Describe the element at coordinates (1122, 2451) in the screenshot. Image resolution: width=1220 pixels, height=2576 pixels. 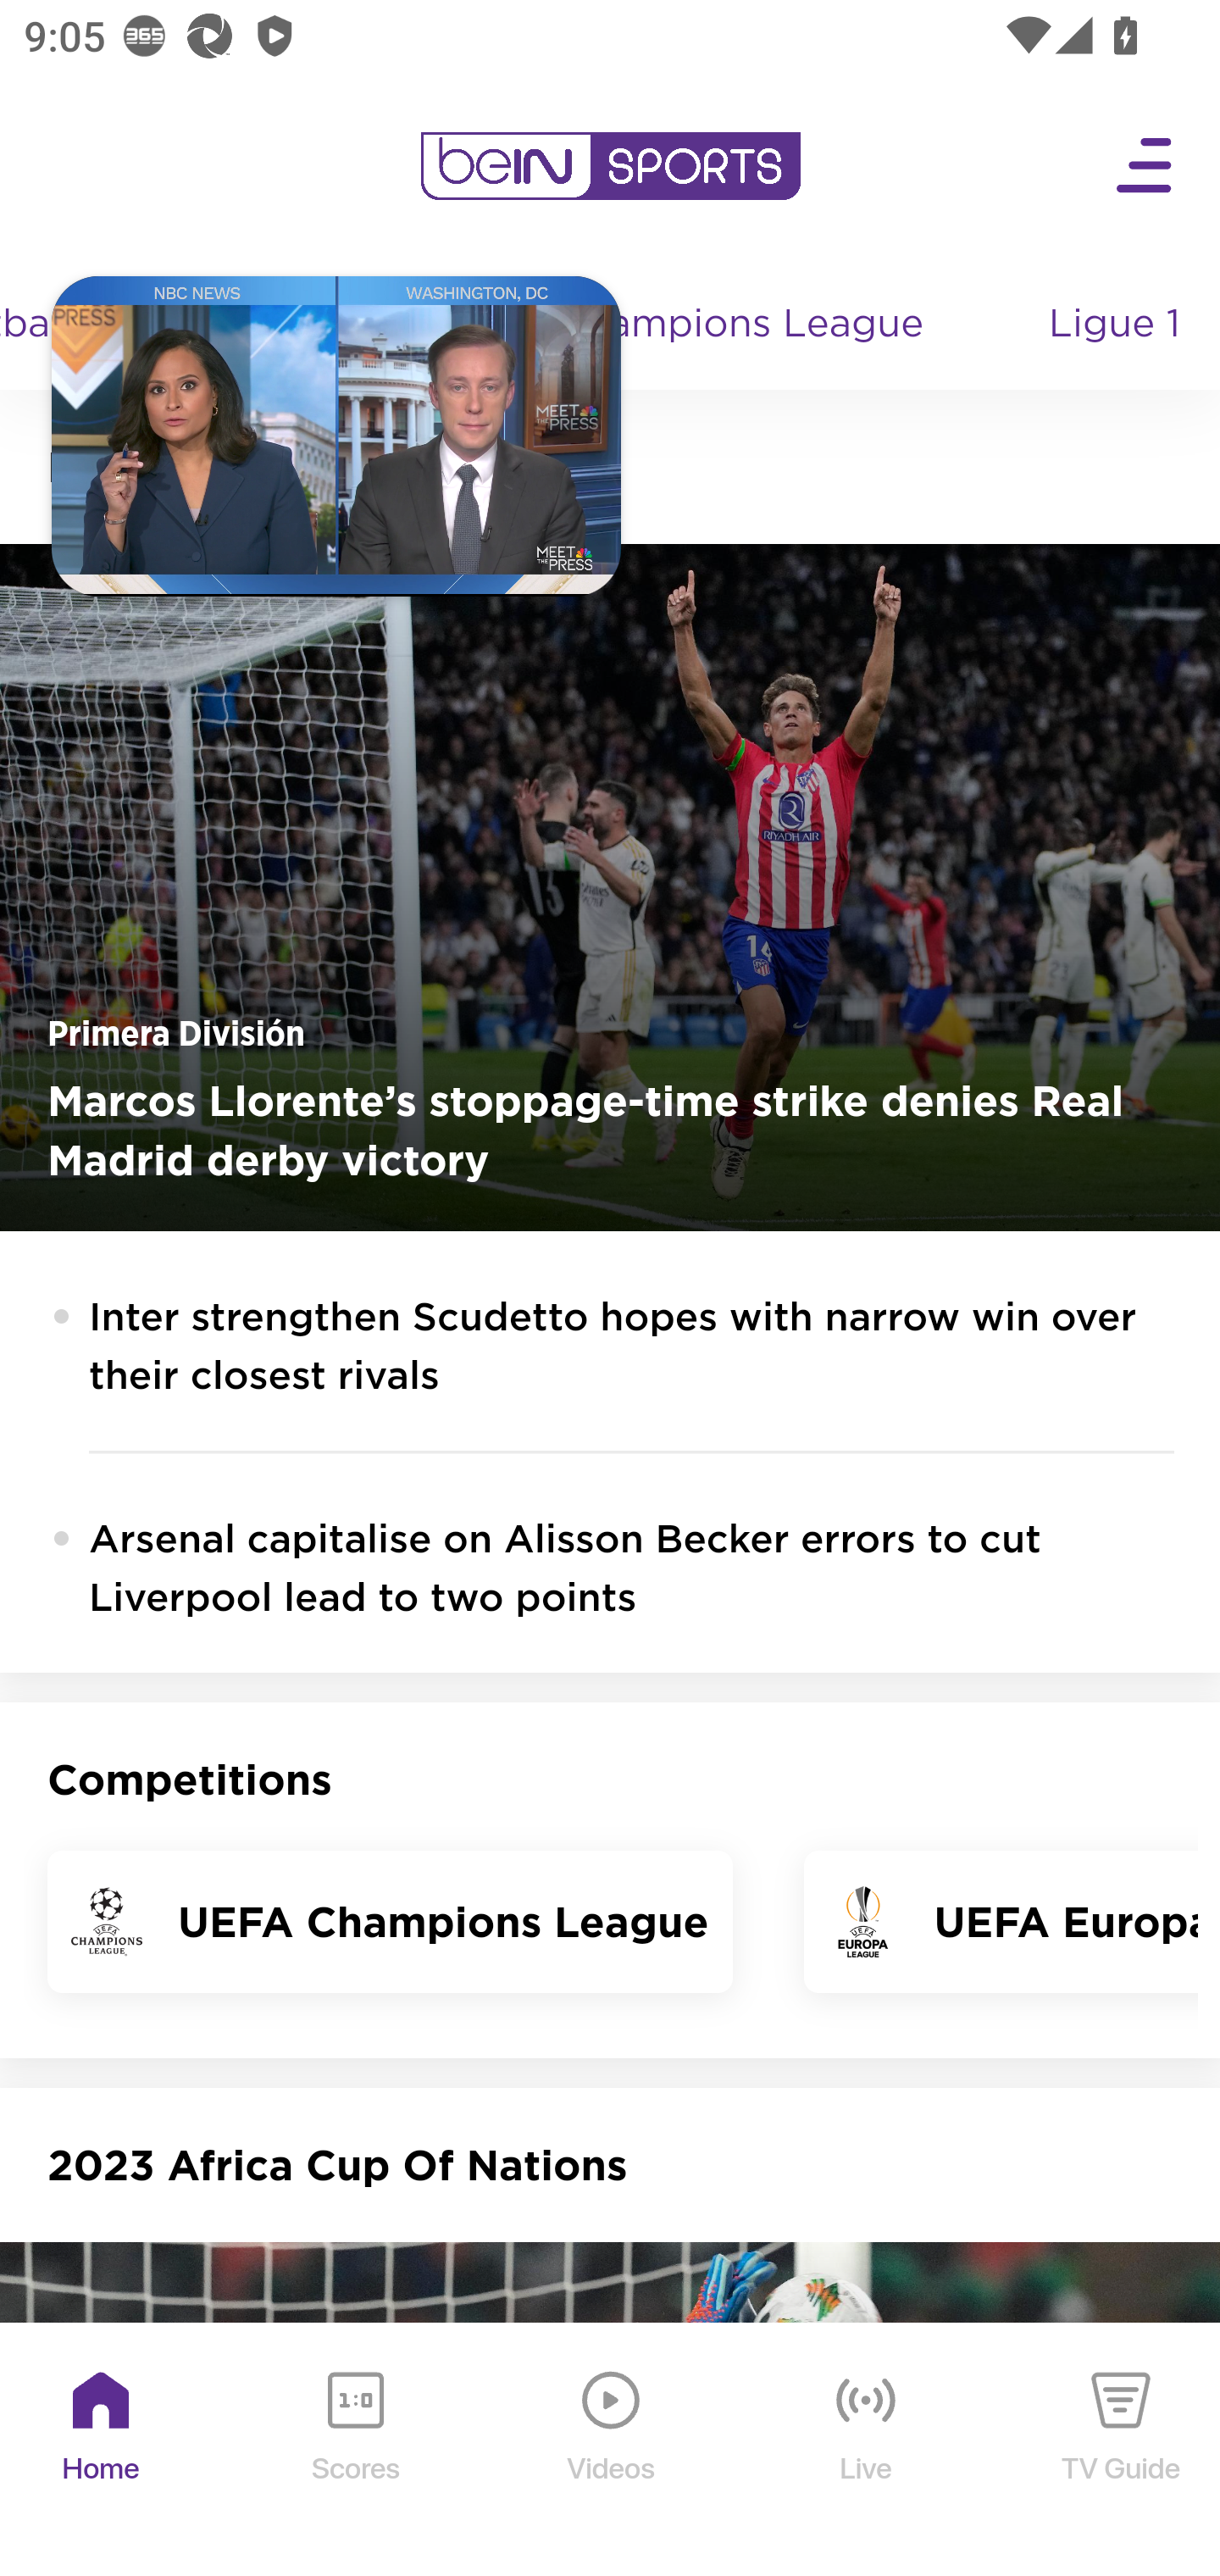
I see `TV Guide TV Guide Icon TV Guide` at that location.